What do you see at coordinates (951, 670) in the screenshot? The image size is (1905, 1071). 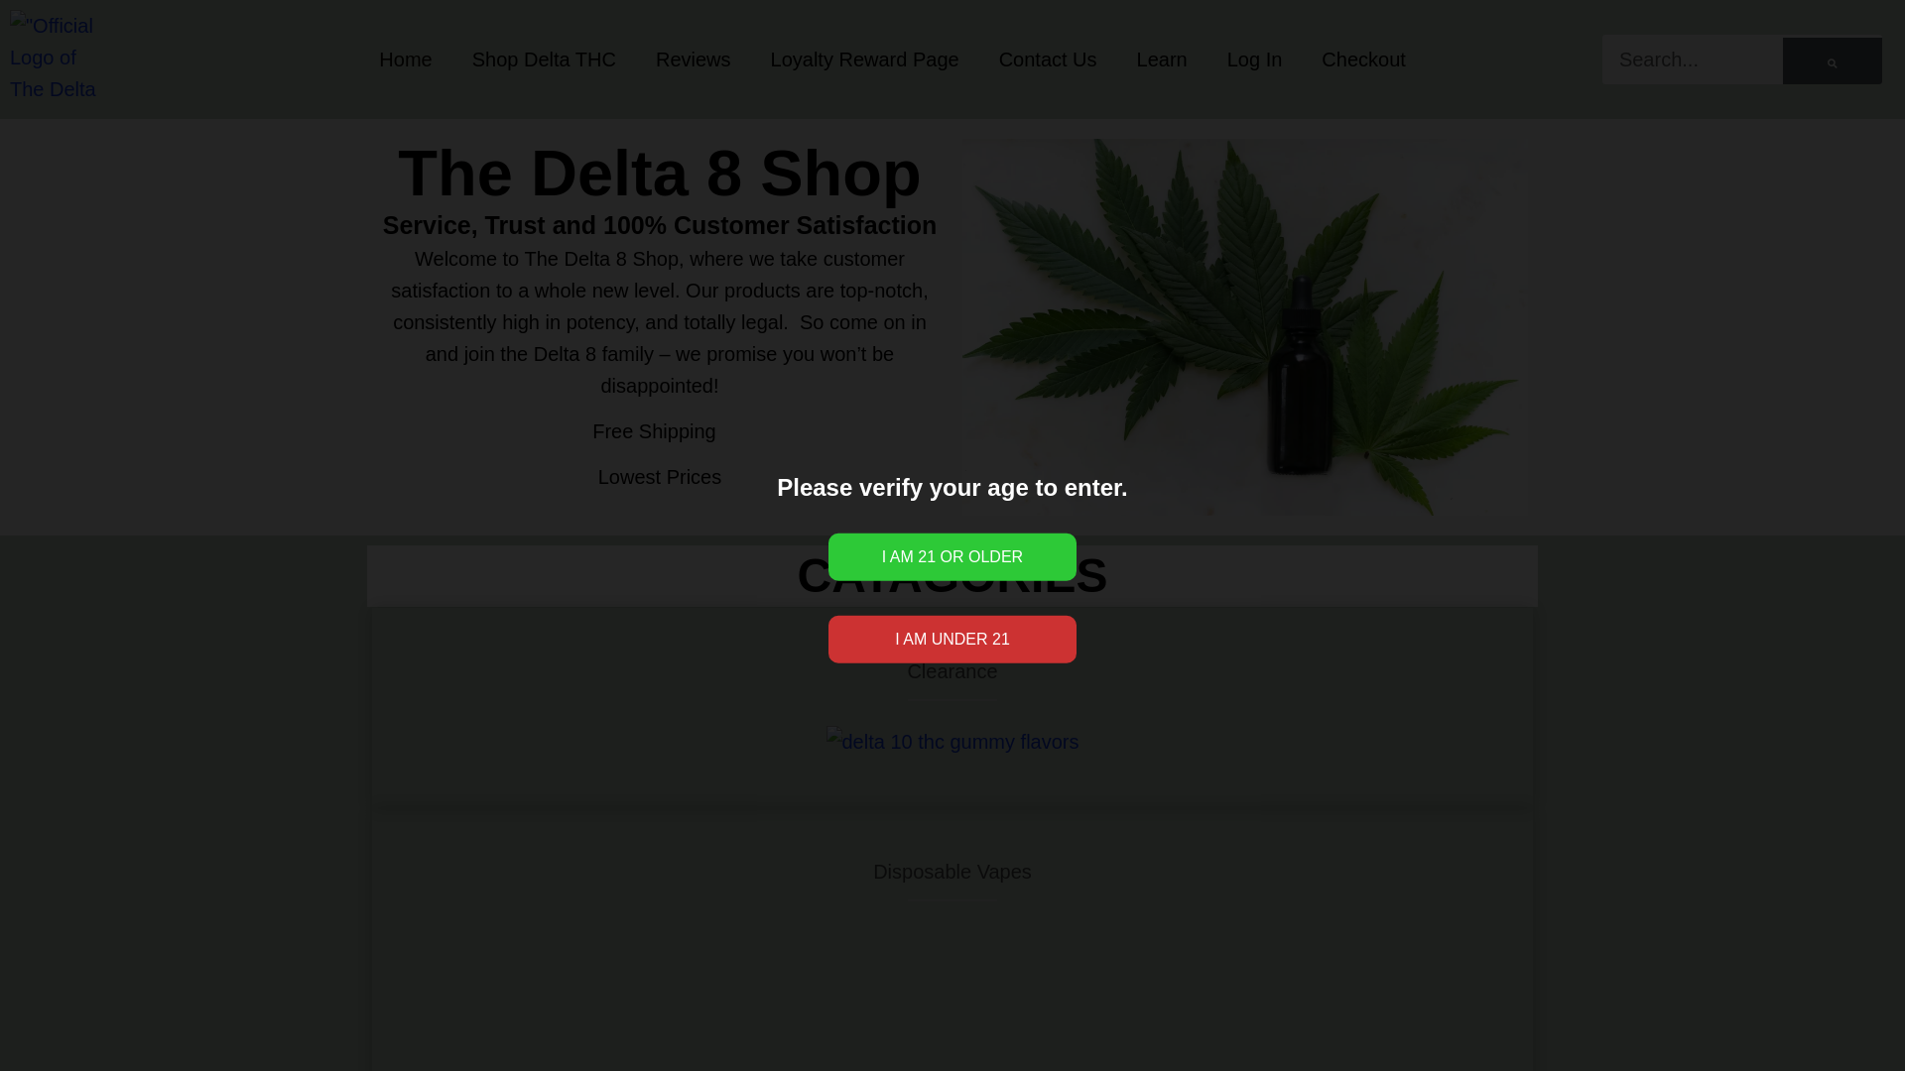 I see `Clearance` at bounding box center [951, 670].